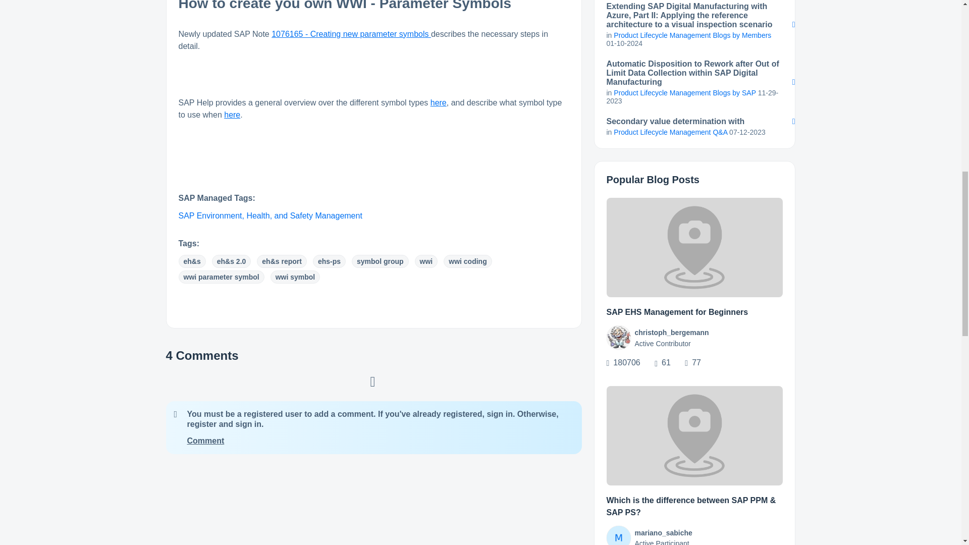 Image resolution: width=969 pixels, height=545 pixels. What do you see at coordinates (467, 261) in the screenshot?
I see `wwi coding` at bounding box center [467, 261].